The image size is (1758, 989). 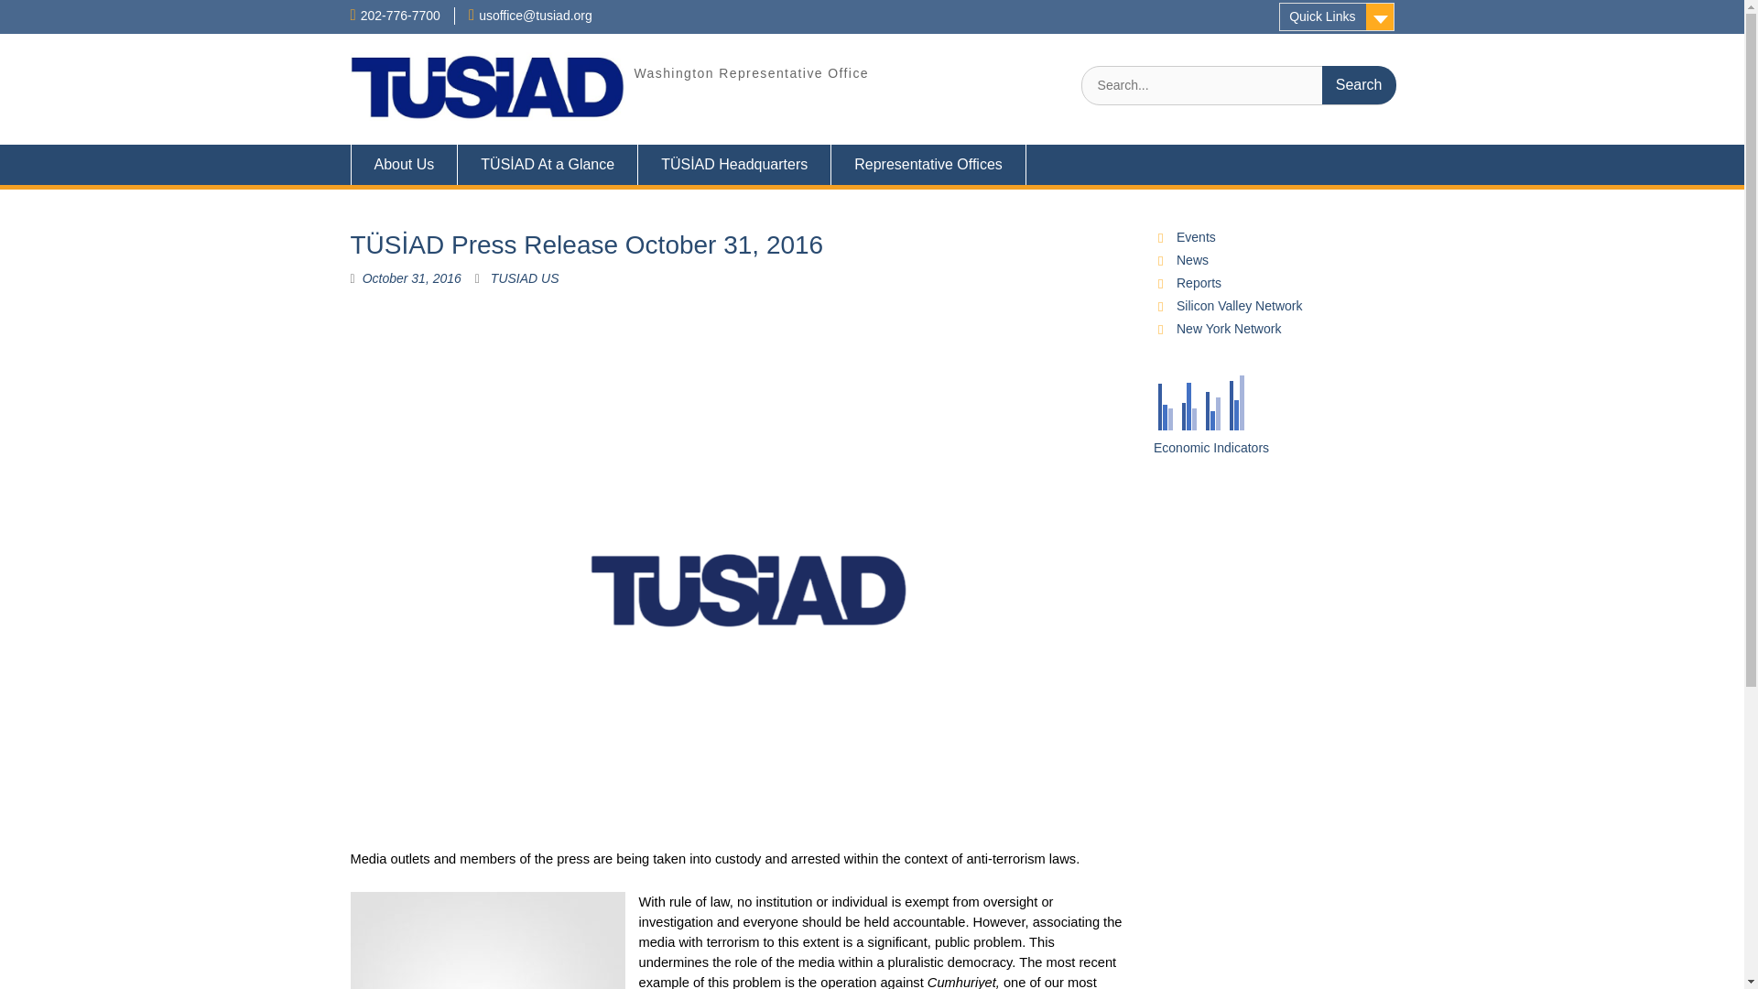 What do you see at coordinates (524, 278) in the screenshot?
I see `TUSIAD US` at bounding box center [524, 278].